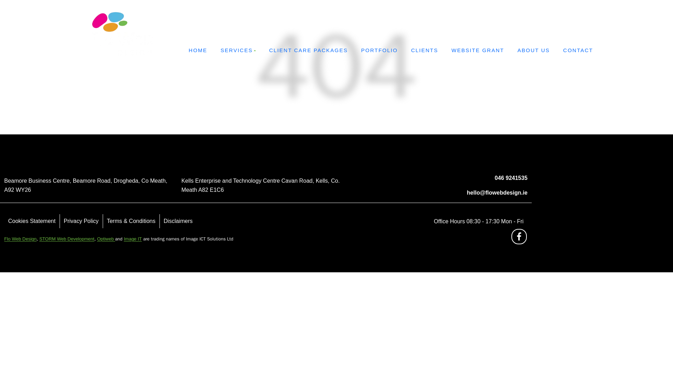 The height and width of the screenshot is (378, 673). I want to click on CLIENT CARE PACKAGES, so click(308, 50).